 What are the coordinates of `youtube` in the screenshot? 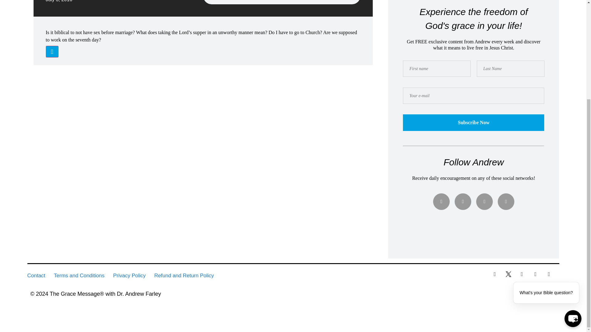 It's located at (506, 201).